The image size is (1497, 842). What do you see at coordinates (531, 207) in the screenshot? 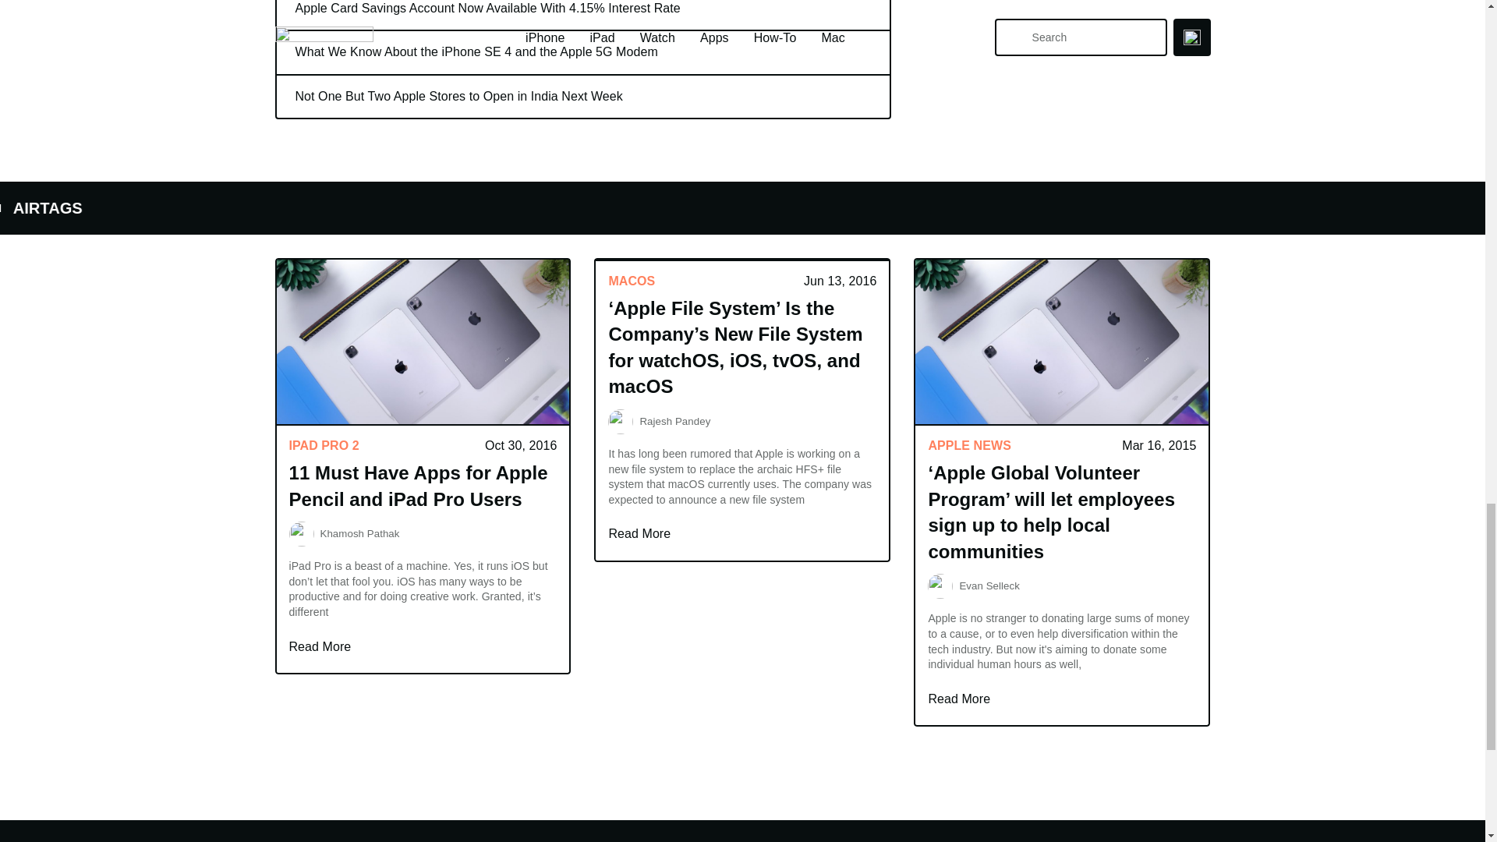
I see `HOMEPOD` at bounding box center [531, 207].